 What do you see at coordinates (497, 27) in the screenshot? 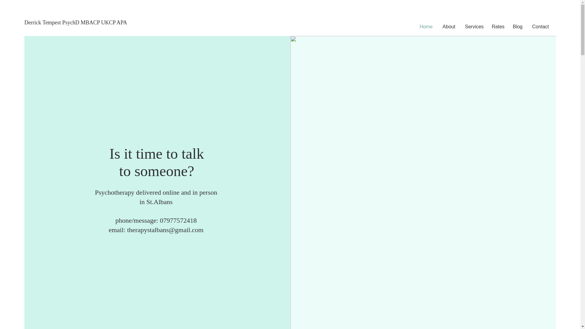
I see `Rates` at bounding box center [497, 27].